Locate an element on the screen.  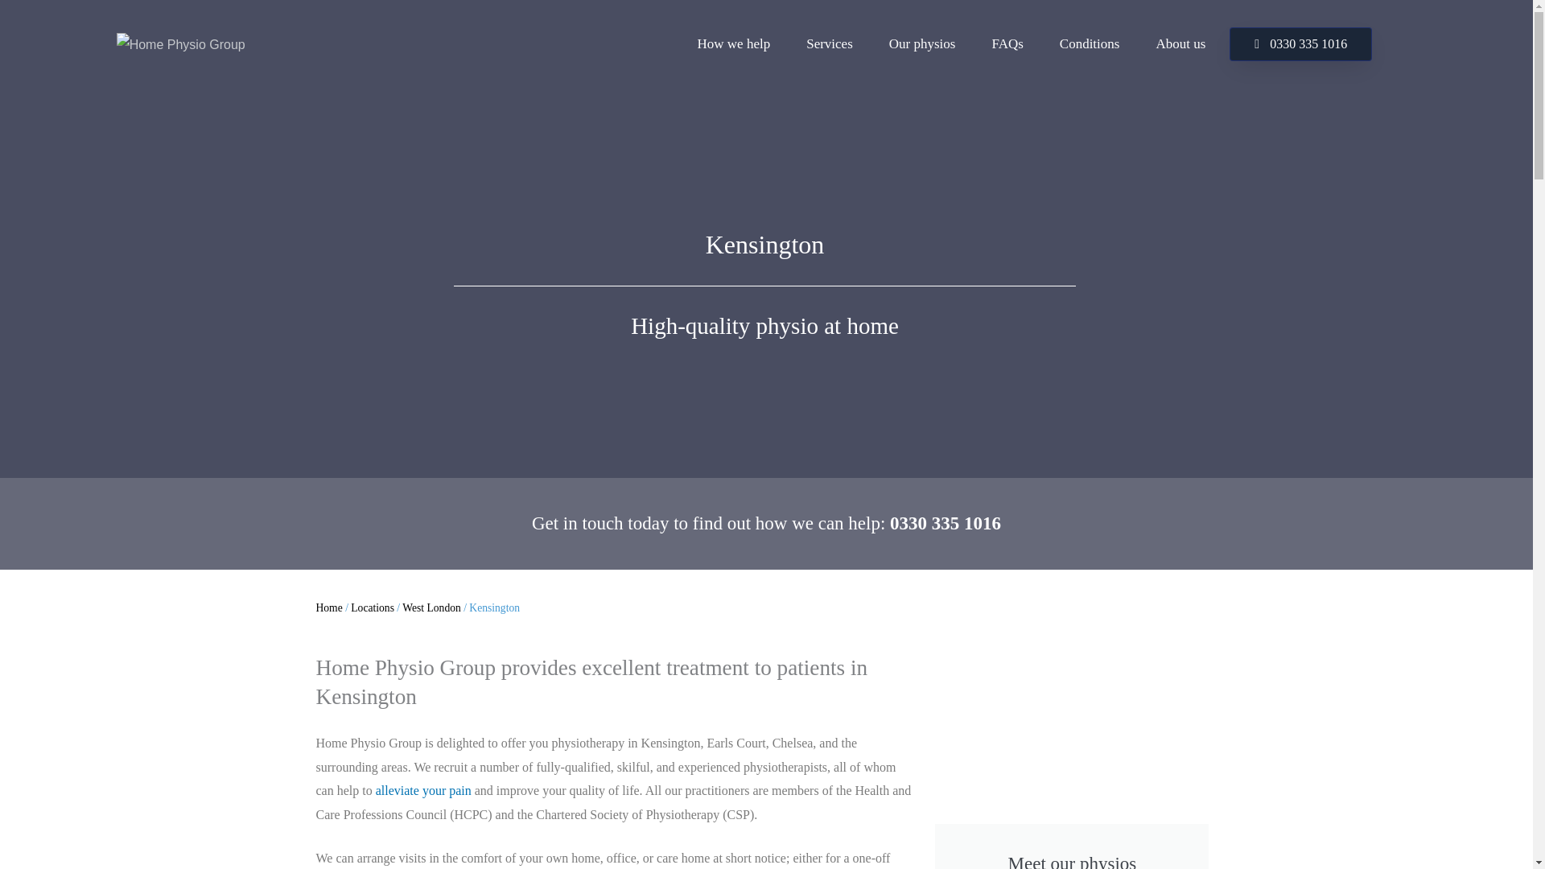
Conditions is located at coordinates (1090, 43).